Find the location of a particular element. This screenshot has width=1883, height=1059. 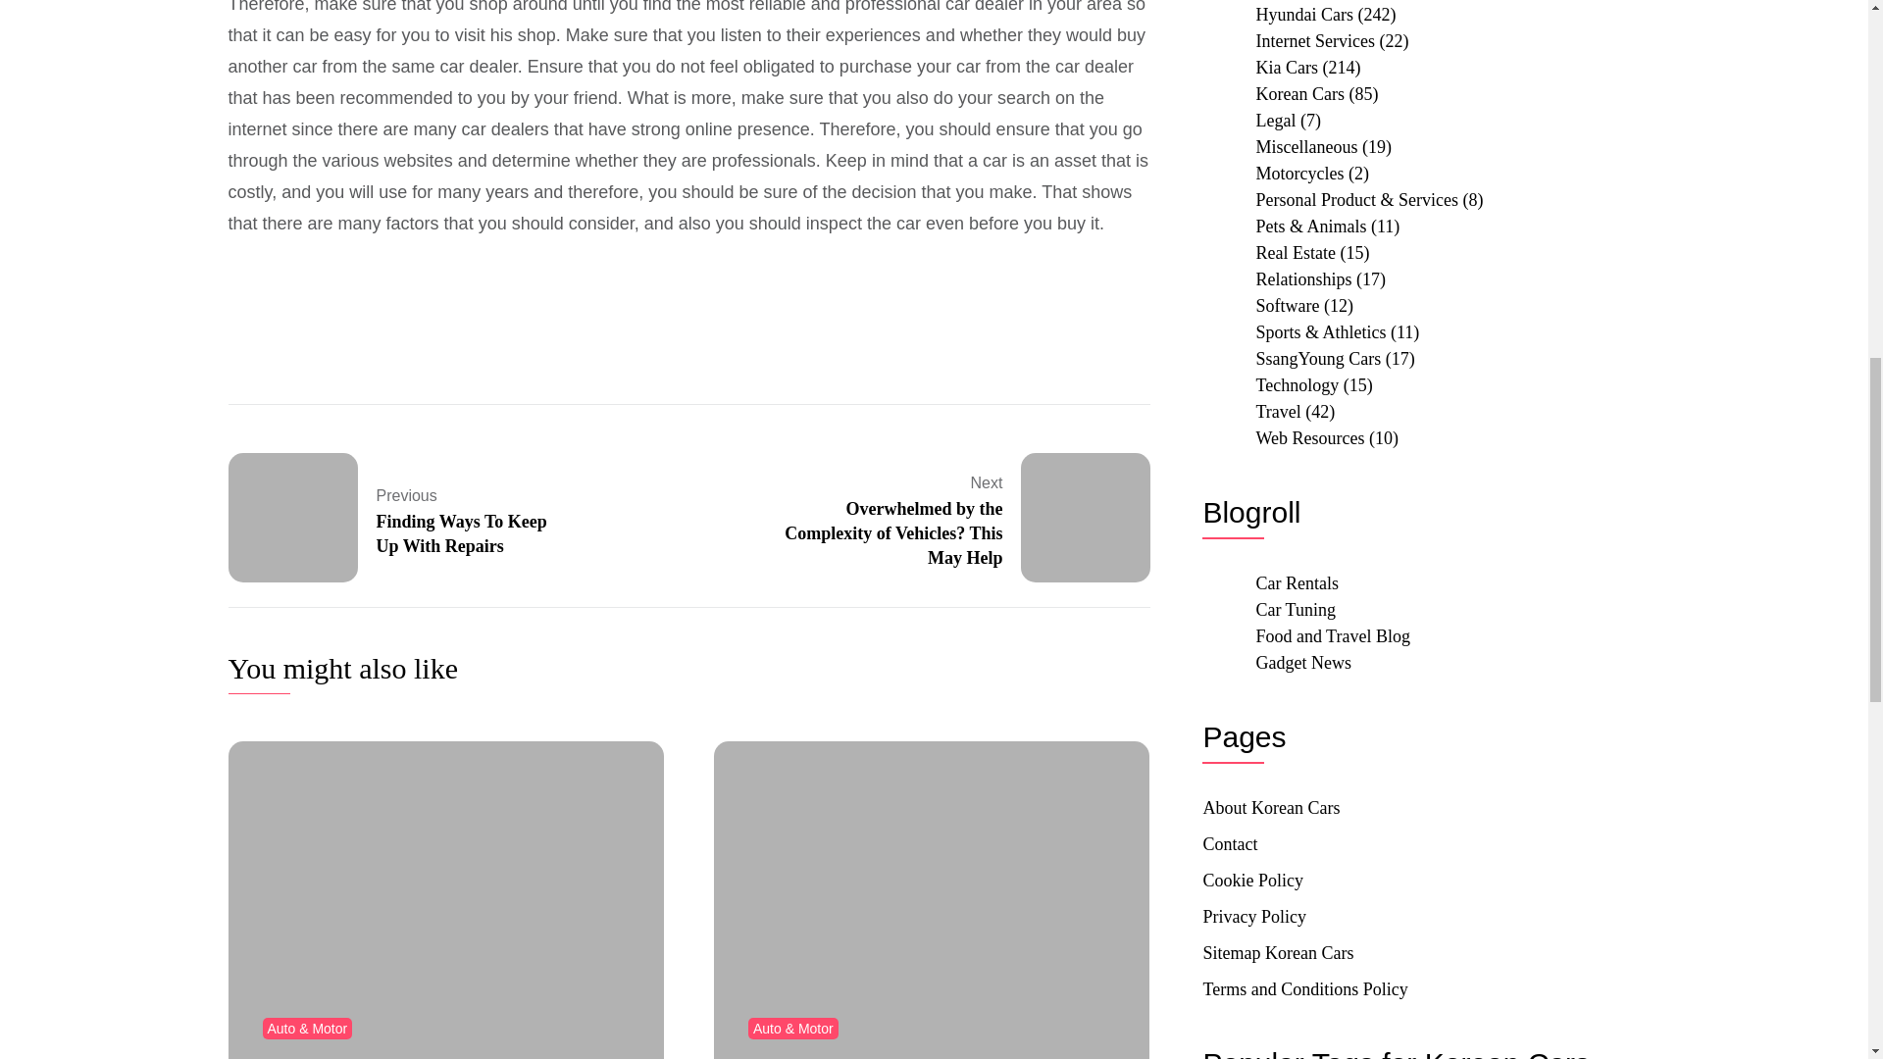

Car Rentals is located at coordinates (1333, 635).